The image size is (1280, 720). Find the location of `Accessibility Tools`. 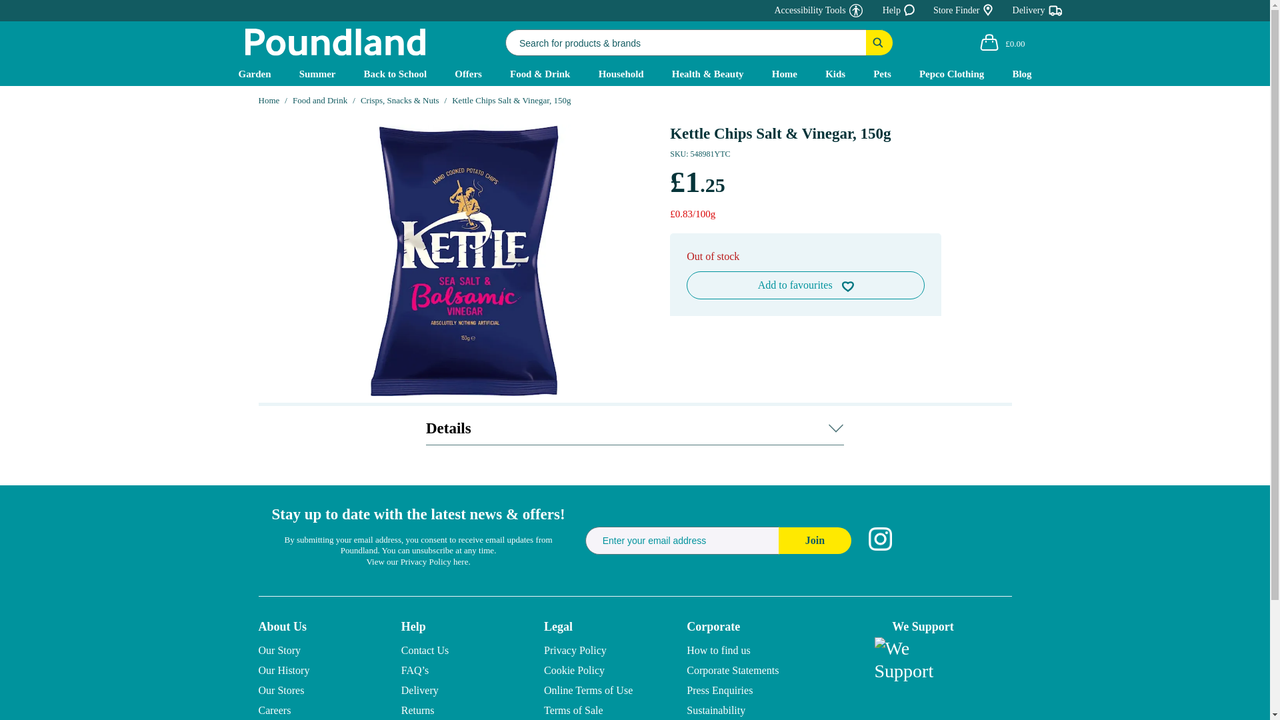

Accessibility Tools is located at coordinates (811, 13).